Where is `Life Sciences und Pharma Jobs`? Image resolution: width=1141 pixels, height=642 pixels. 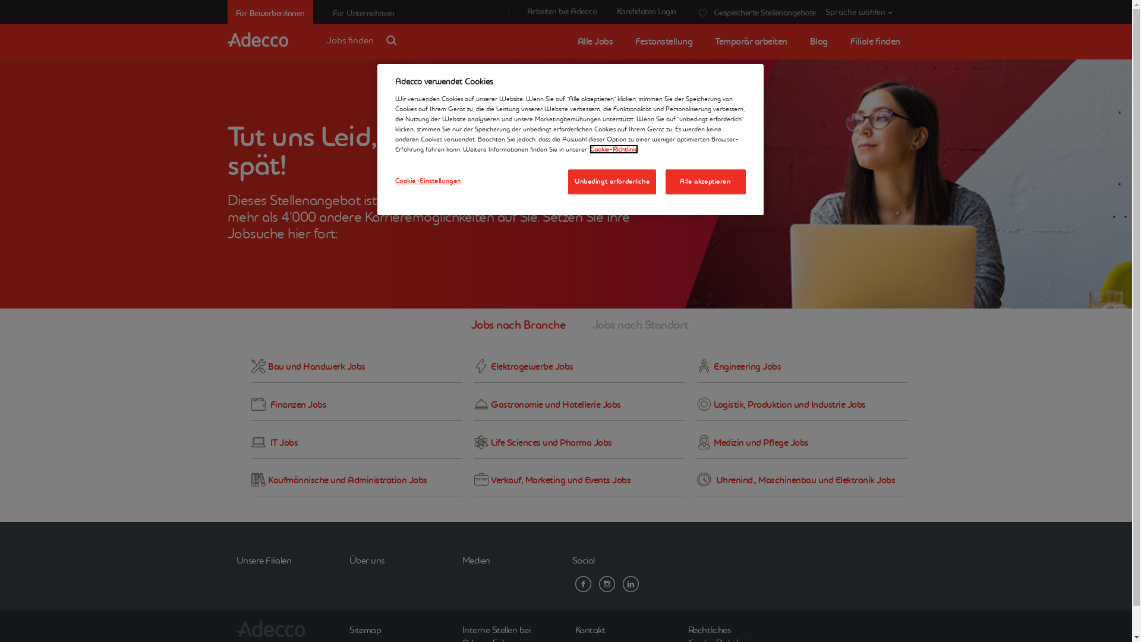
Life Sciences und Pharma Jobs is located at coordinates (580, 443).